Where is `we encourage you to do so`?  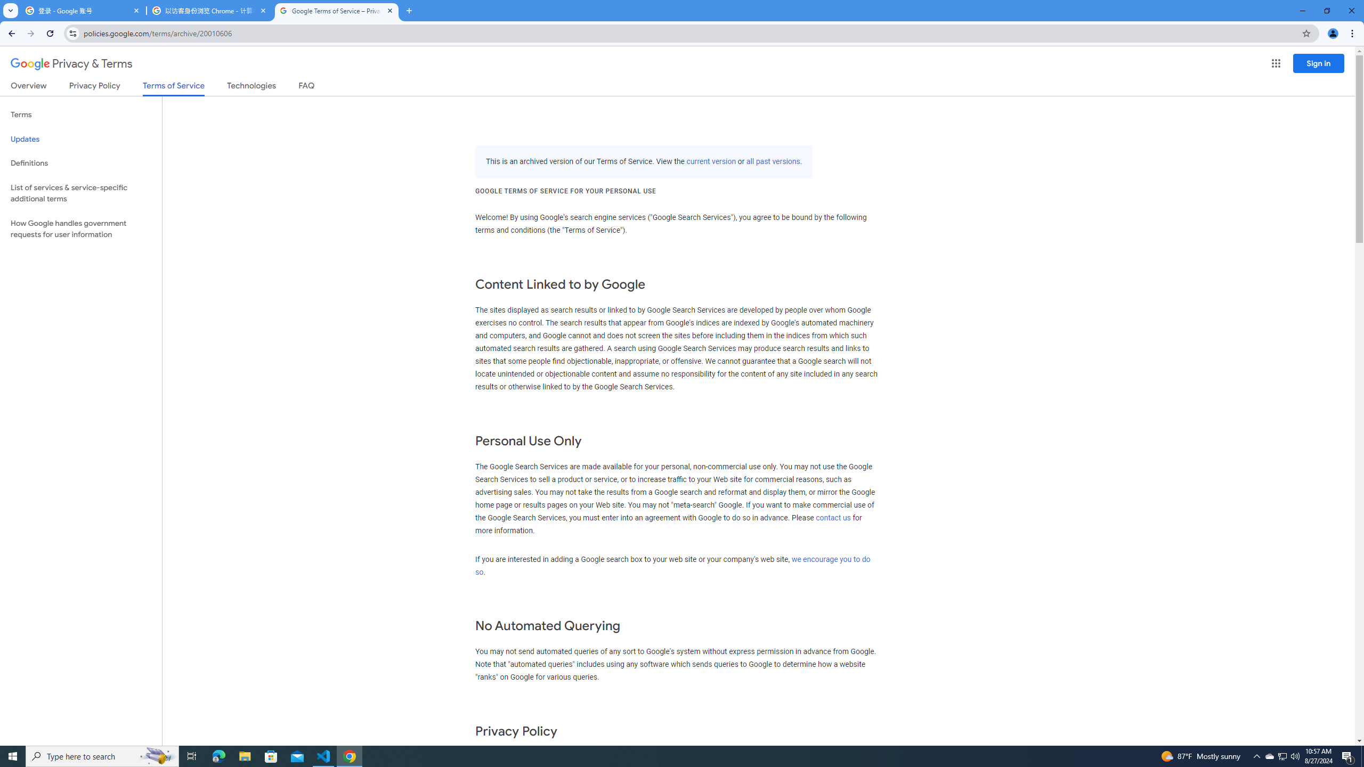 we encourage you to do so is located at coordinates (672, 566).